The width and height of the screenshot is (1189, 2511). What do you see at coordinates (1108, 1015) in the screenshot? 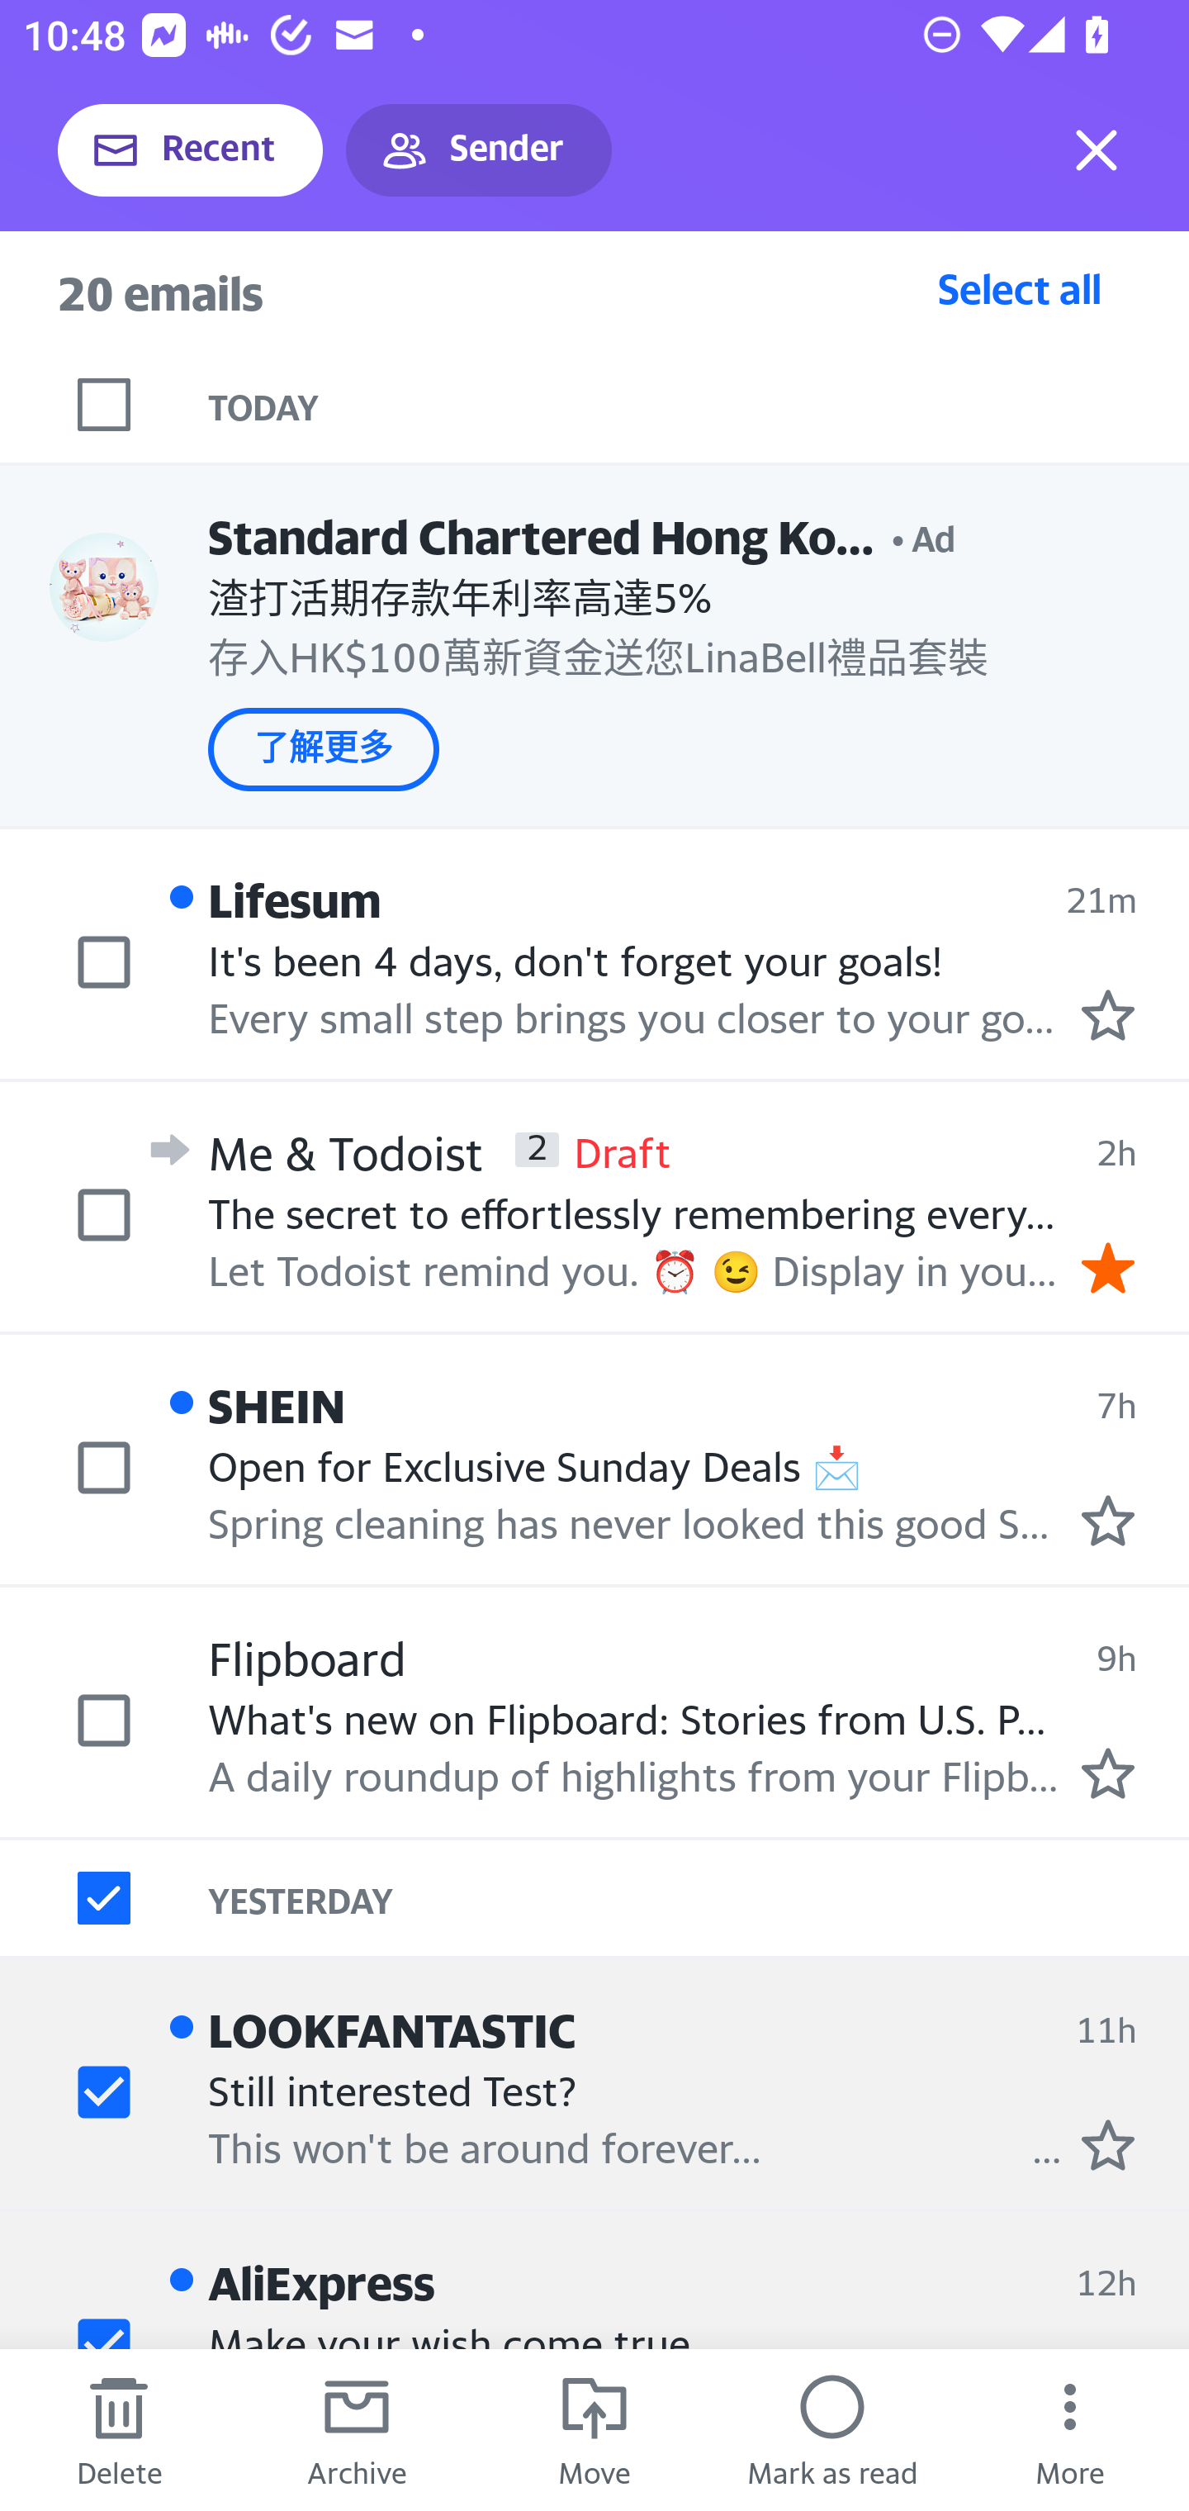
I see `Mark as starred.` at bounding box center [1108, 1015].